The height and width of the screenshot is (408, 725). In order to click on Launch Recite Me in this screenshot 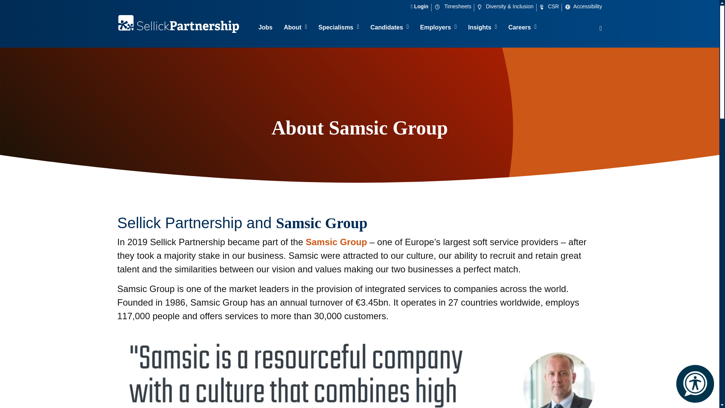, I will do `click(695, 383)`.